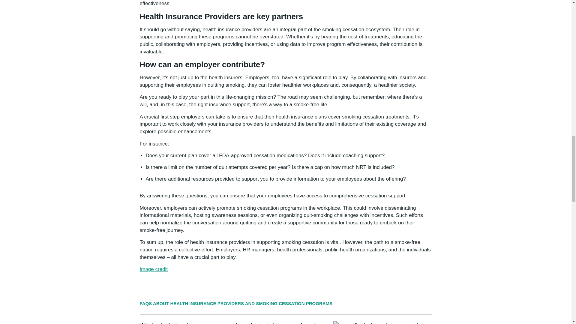 This screenshot has height=324, width=576. Describe the element at coordinates (154, 269) in the screenshot. I see `Image credit` at that location.